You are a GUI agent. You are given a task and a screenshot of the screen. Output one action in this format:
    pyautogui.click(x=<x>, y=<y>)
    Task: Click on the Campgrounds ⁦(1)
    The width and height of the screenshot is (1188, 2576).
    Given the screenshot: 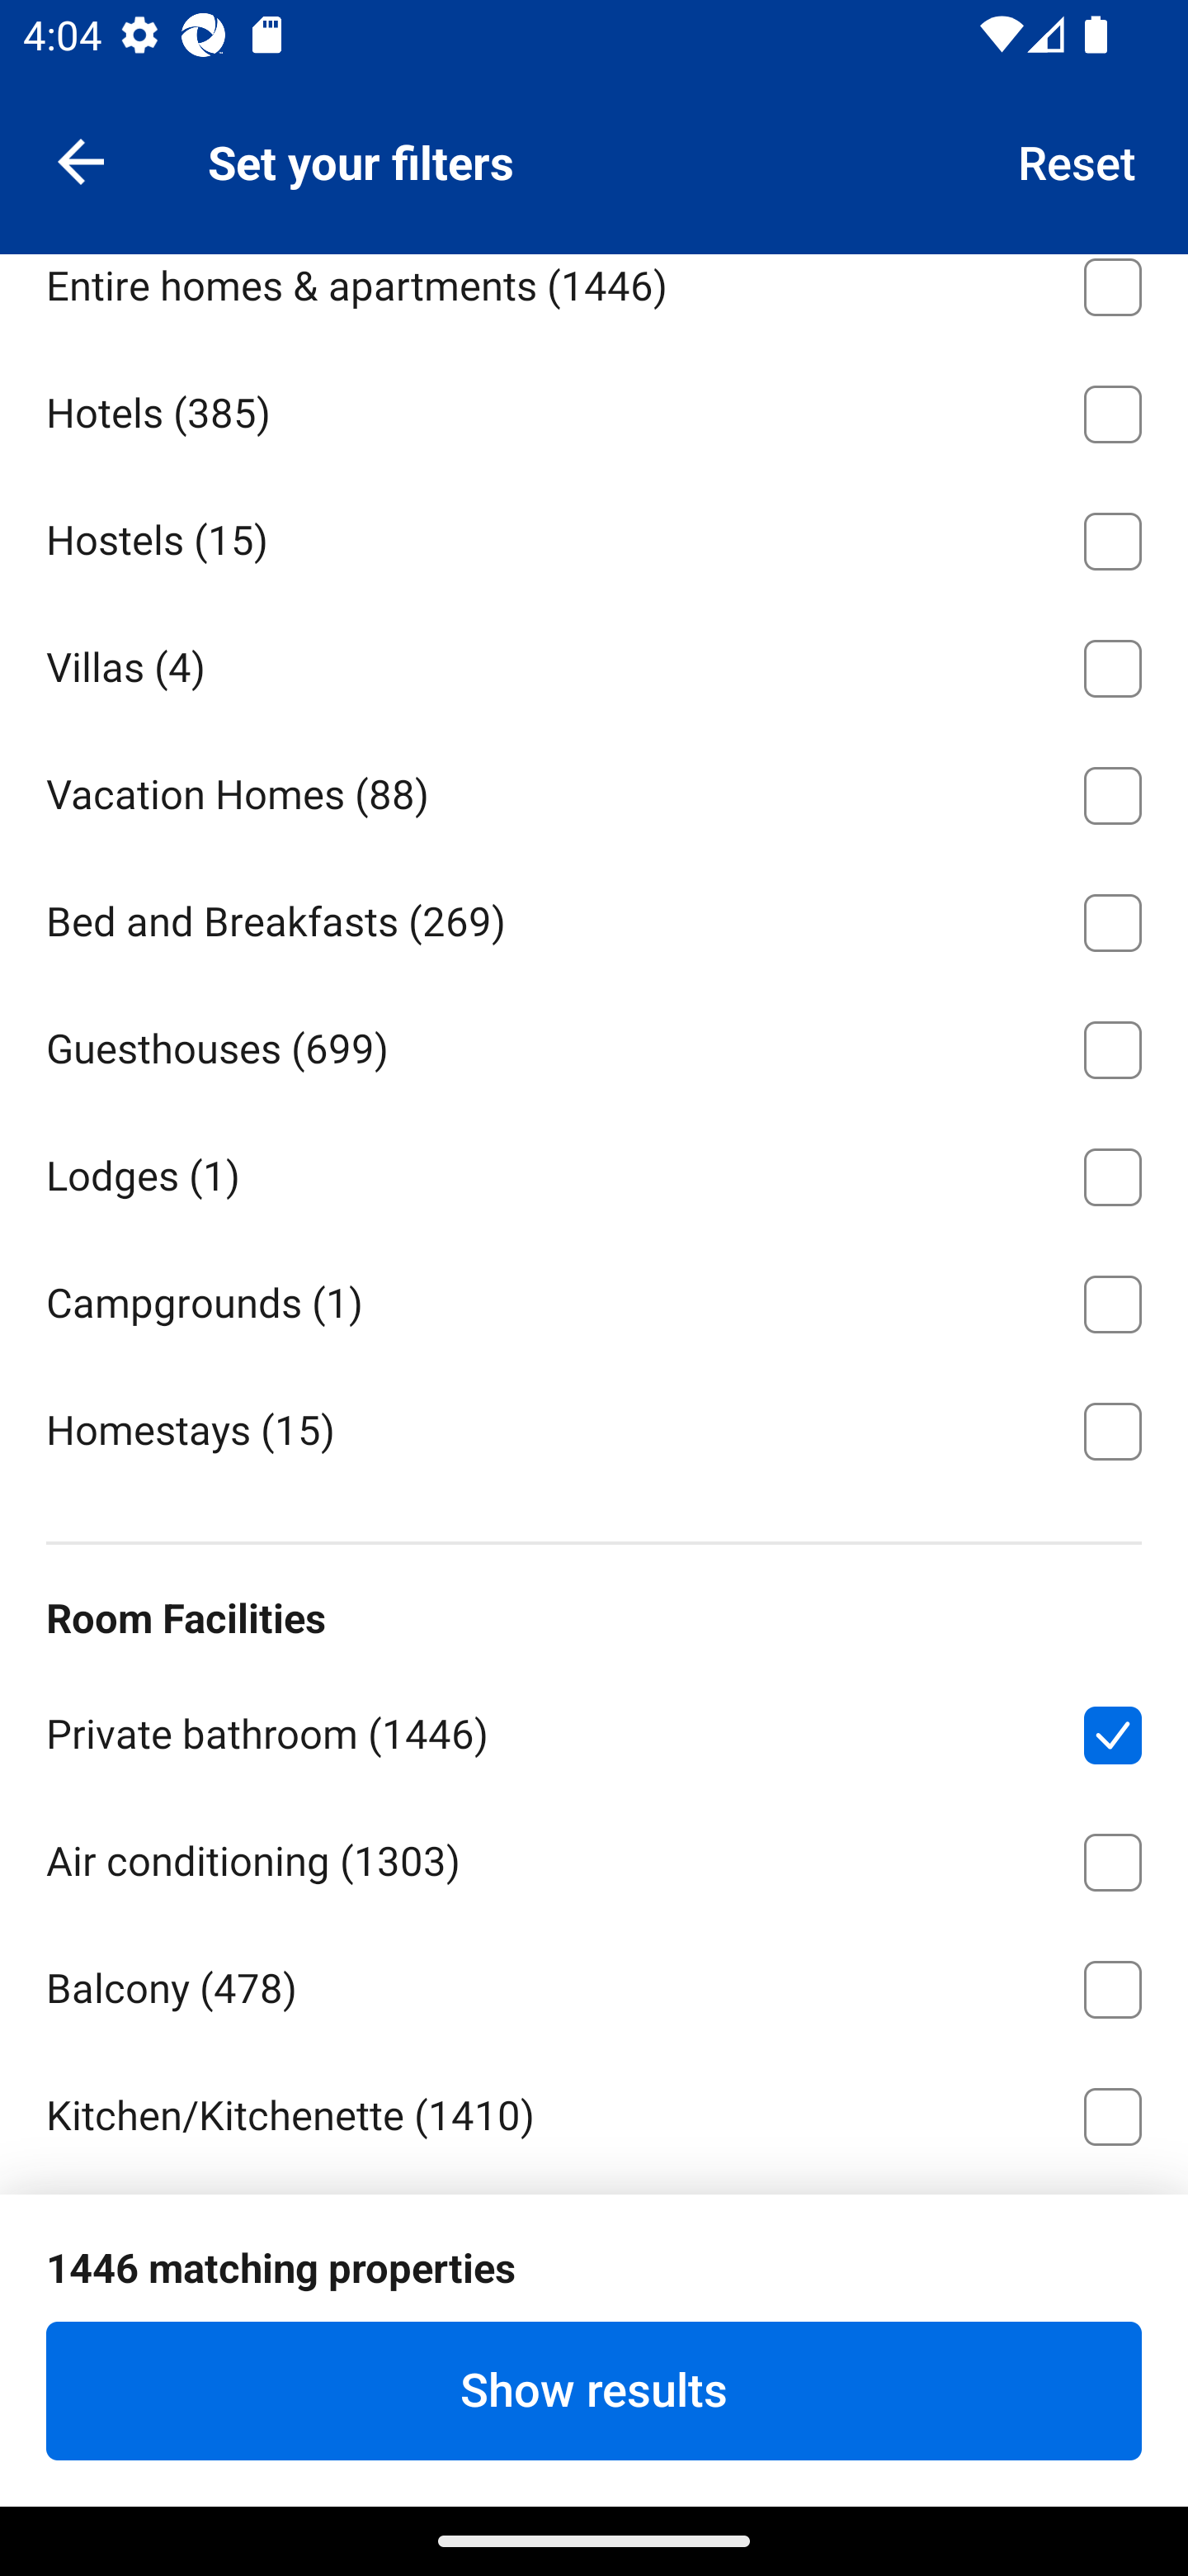 What is the action you would take?
    pyautogui.click(x=594, y=1298)
    